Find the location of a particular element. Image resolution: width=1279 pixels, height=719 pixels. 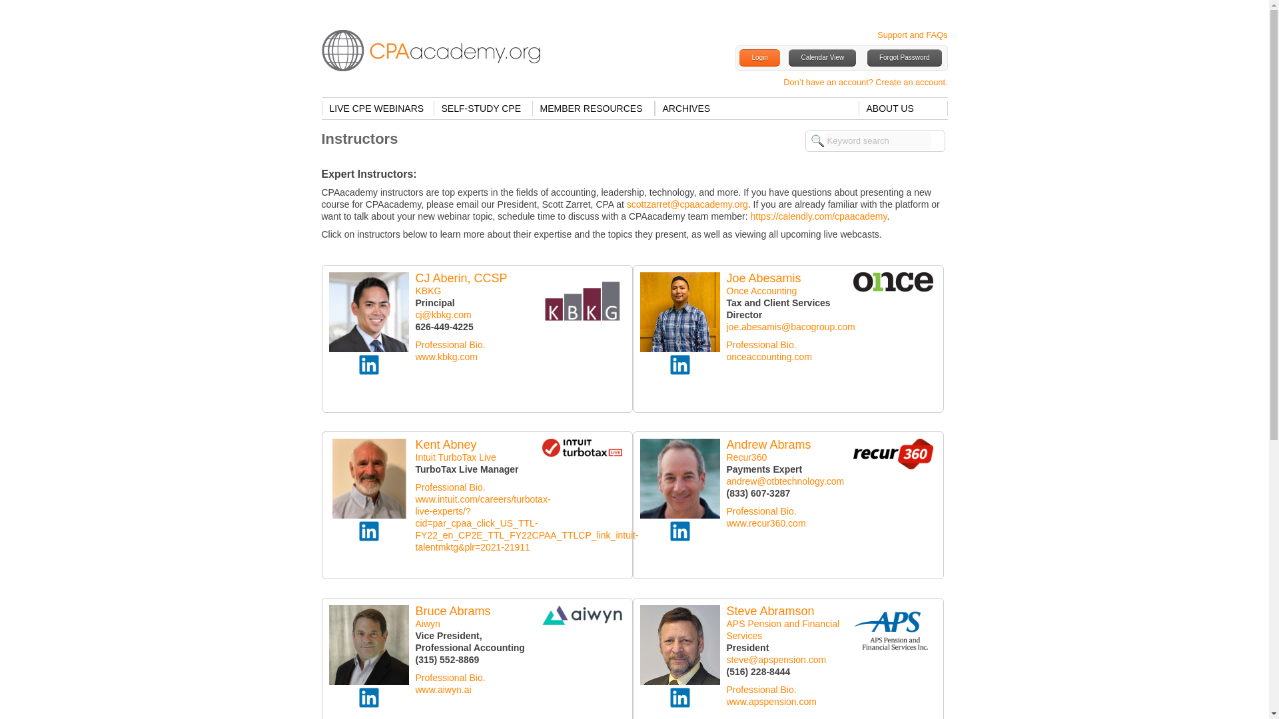

Professional Bio. is located at coordinates (450, 344).